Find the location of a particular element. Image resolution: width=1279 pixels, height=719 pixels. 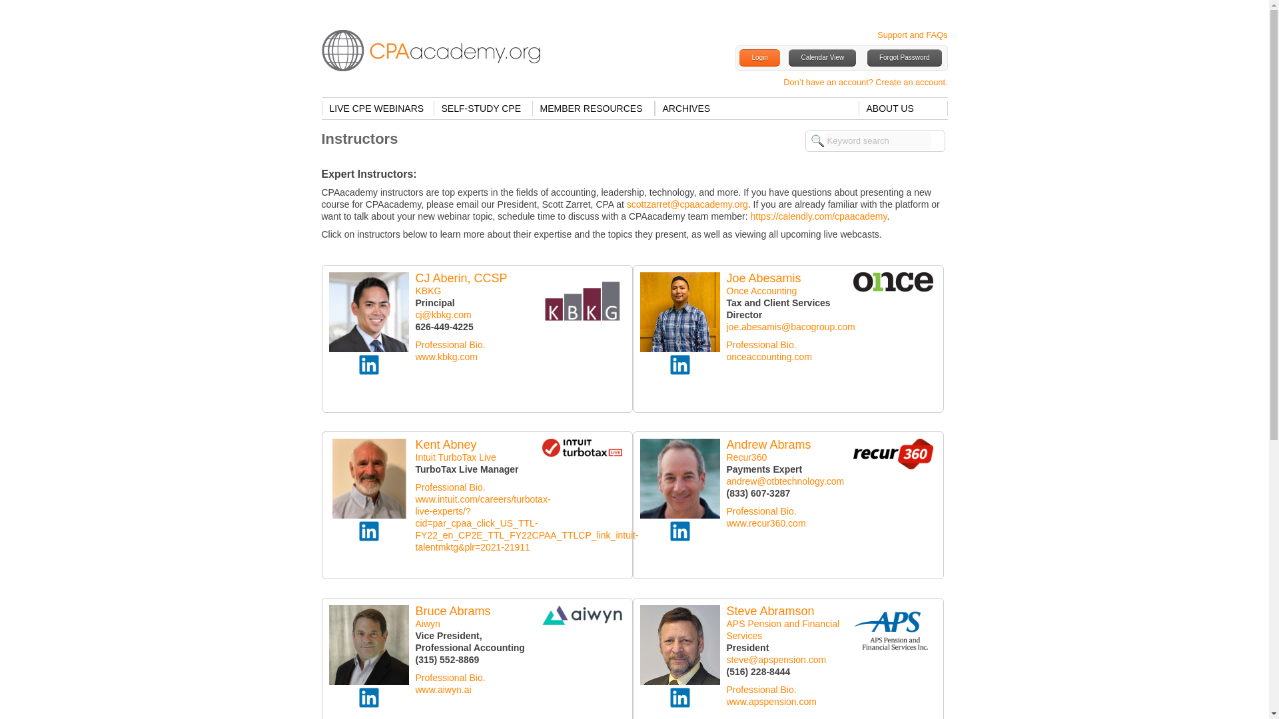

Professional Bio. is located at coordinates (450, 344).